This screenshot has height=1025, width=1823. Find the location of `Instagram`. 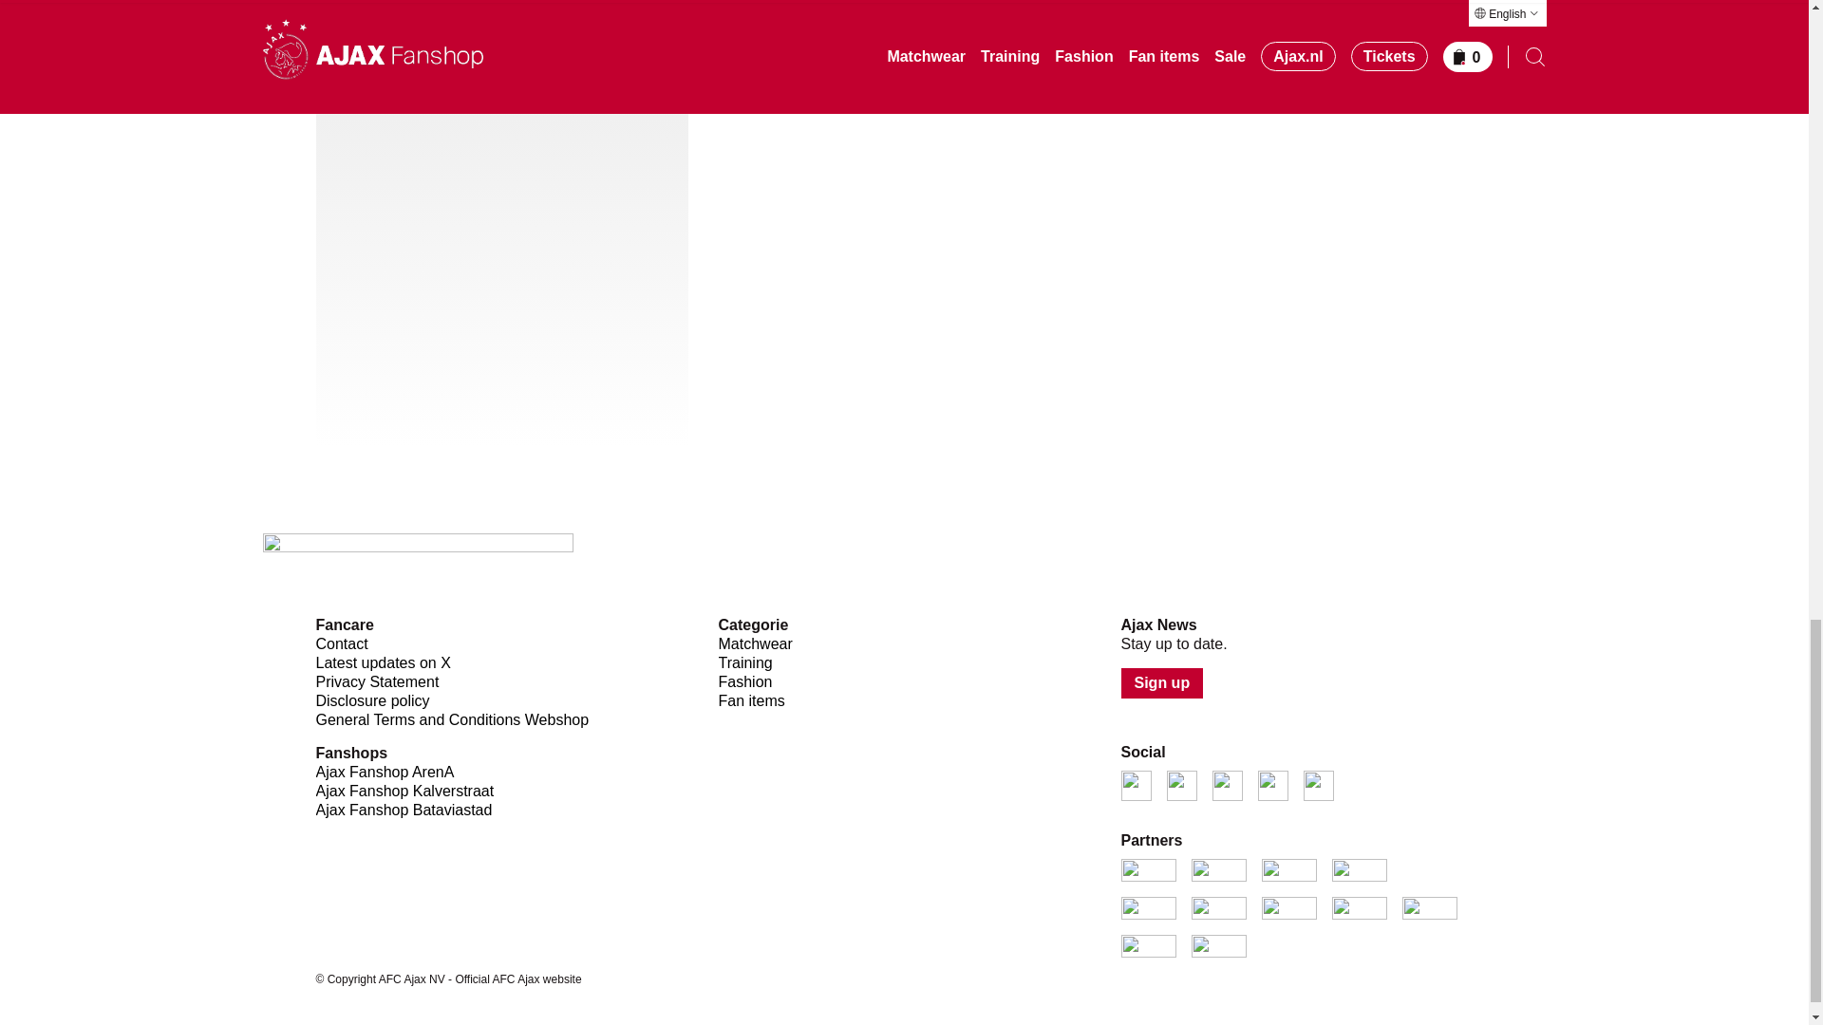

Instagram is located at coordinates (1181, 786).